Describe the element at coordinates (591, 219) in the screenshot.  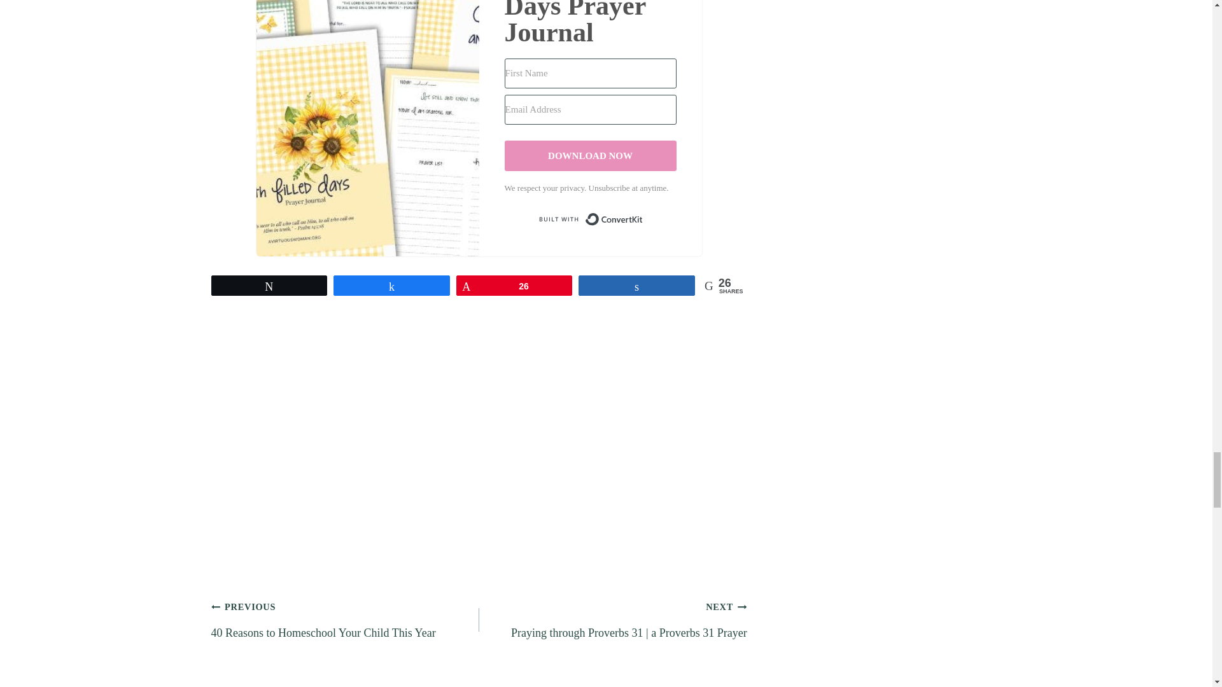
I see `Built with ConvertKit` at that location.